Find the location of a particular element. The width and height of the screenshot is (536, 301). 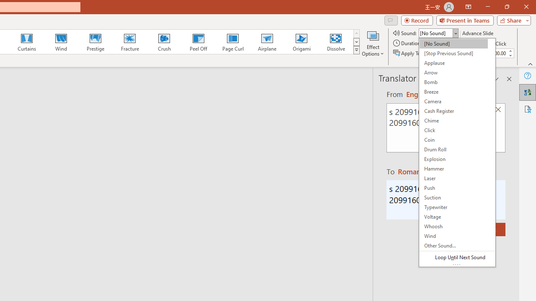

Page Curl is located at coordinates (232, 42).